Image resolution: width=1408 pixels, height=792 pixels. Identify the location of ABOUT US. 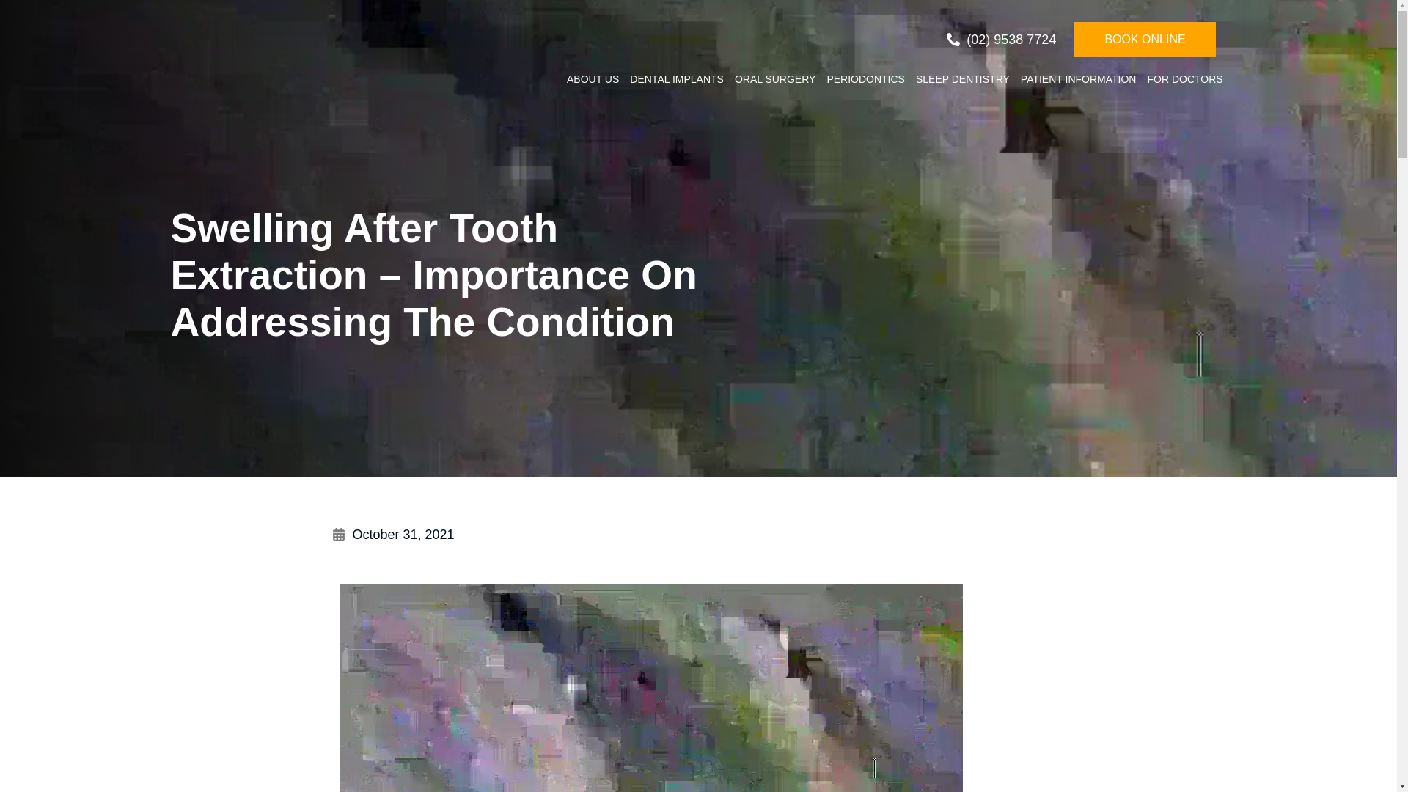
(593, 79).